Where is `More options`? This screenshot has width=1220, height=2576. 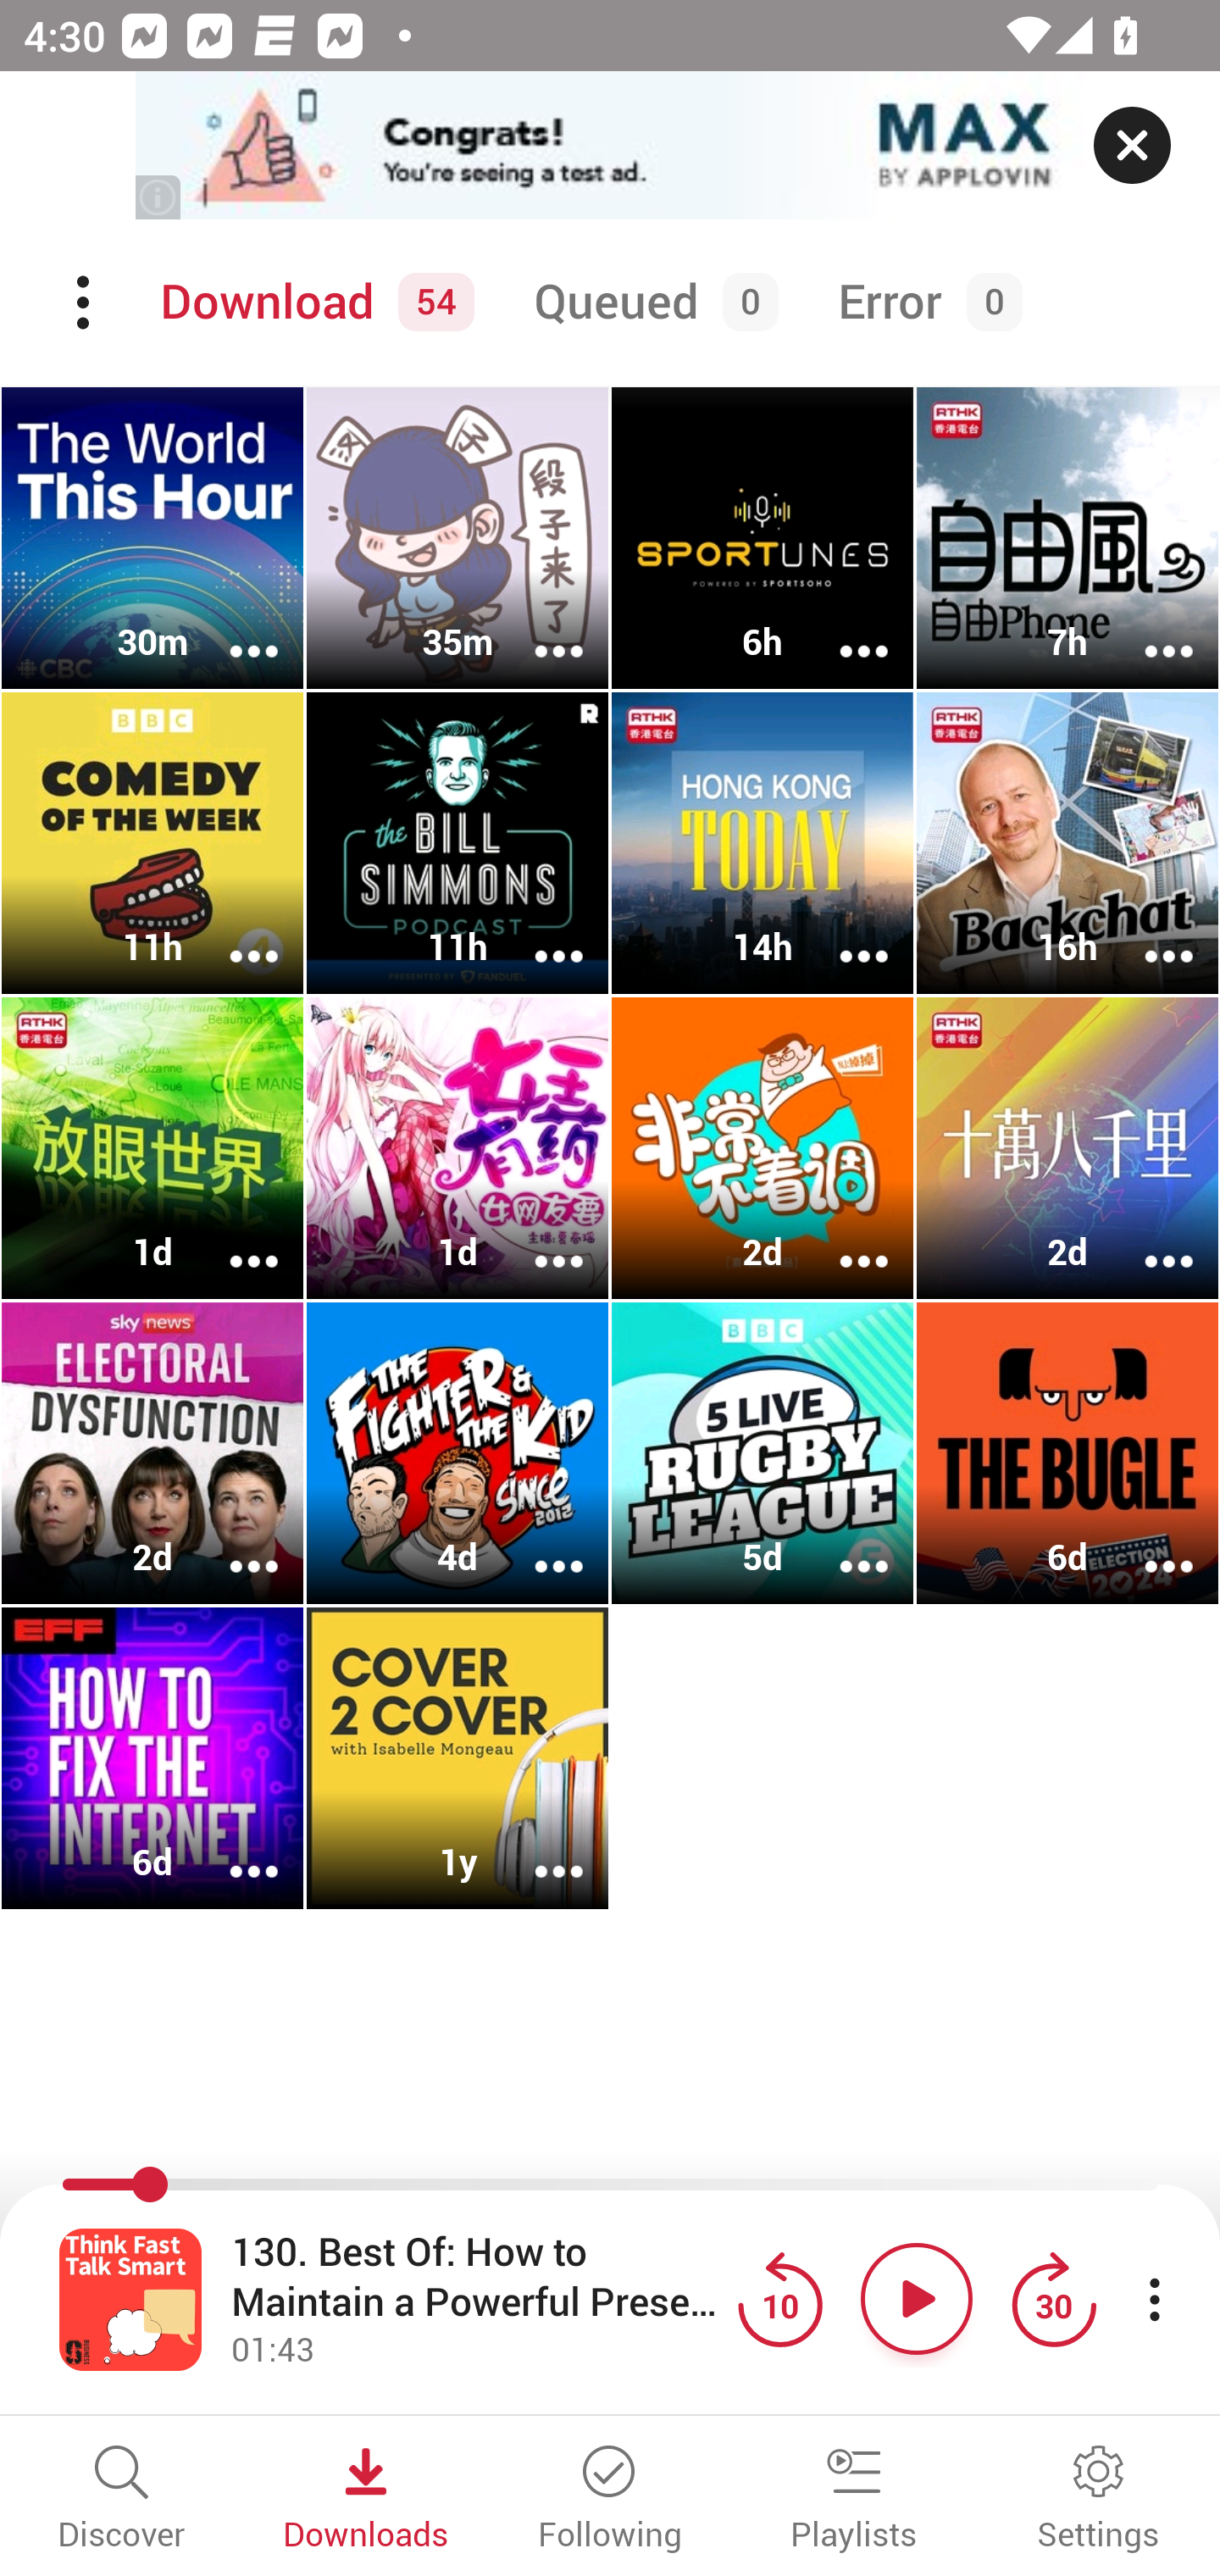 More options is located at coordinates (537, 1546).